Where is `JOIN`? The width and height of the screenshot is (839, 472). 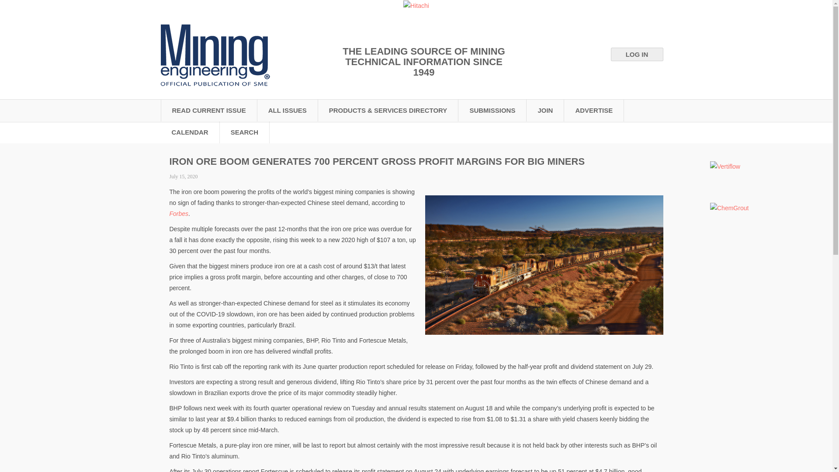 JOIN is located at coordinates (545, 110).